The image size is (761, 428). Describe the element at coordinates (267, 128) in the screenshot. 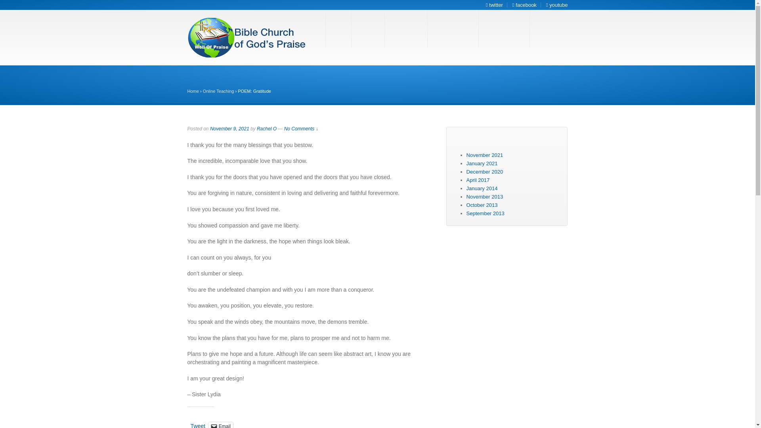

I see `View all posts by Rachel O` at that location.